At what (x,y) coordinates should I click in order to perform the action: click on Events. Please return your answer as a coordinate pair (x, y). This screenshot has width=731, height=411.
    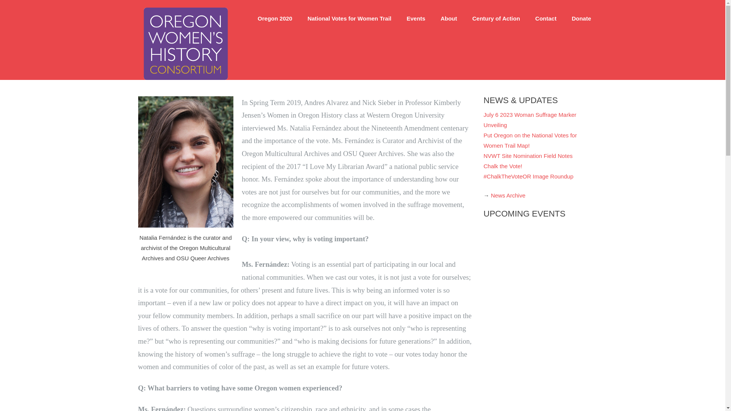
    Looking at the image, I should click on (416, 18).